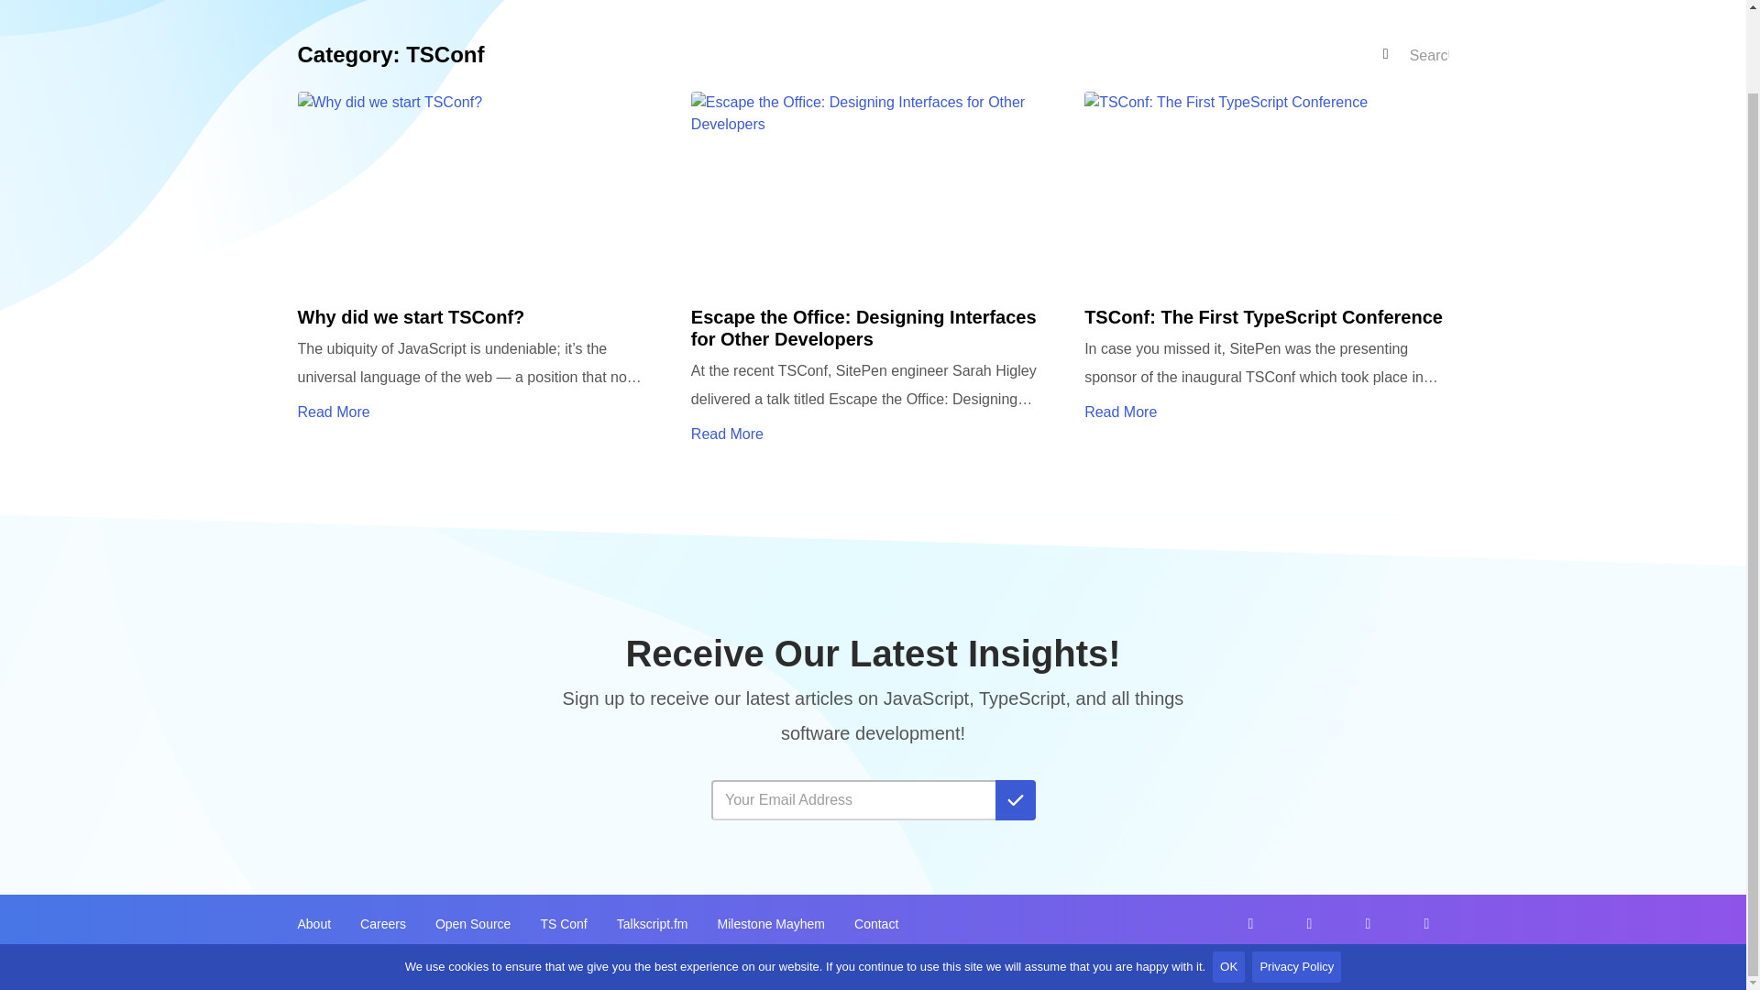 The height and width of the screenshot is (990, 1760). What do you see at coordinates (873, 786) in the screenshot?
I see `Newsletter` at bounding box center [873, 786].